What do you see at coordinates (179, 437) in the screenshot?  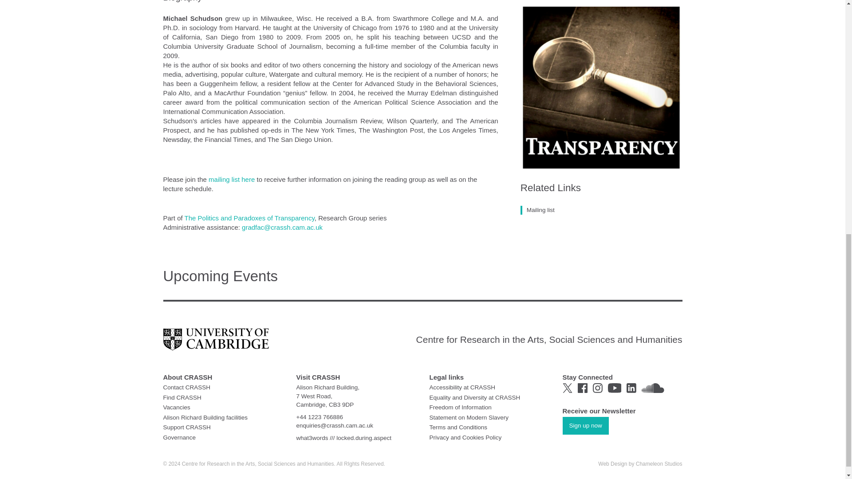 I see `Governance` at bounding box center [179, 437].